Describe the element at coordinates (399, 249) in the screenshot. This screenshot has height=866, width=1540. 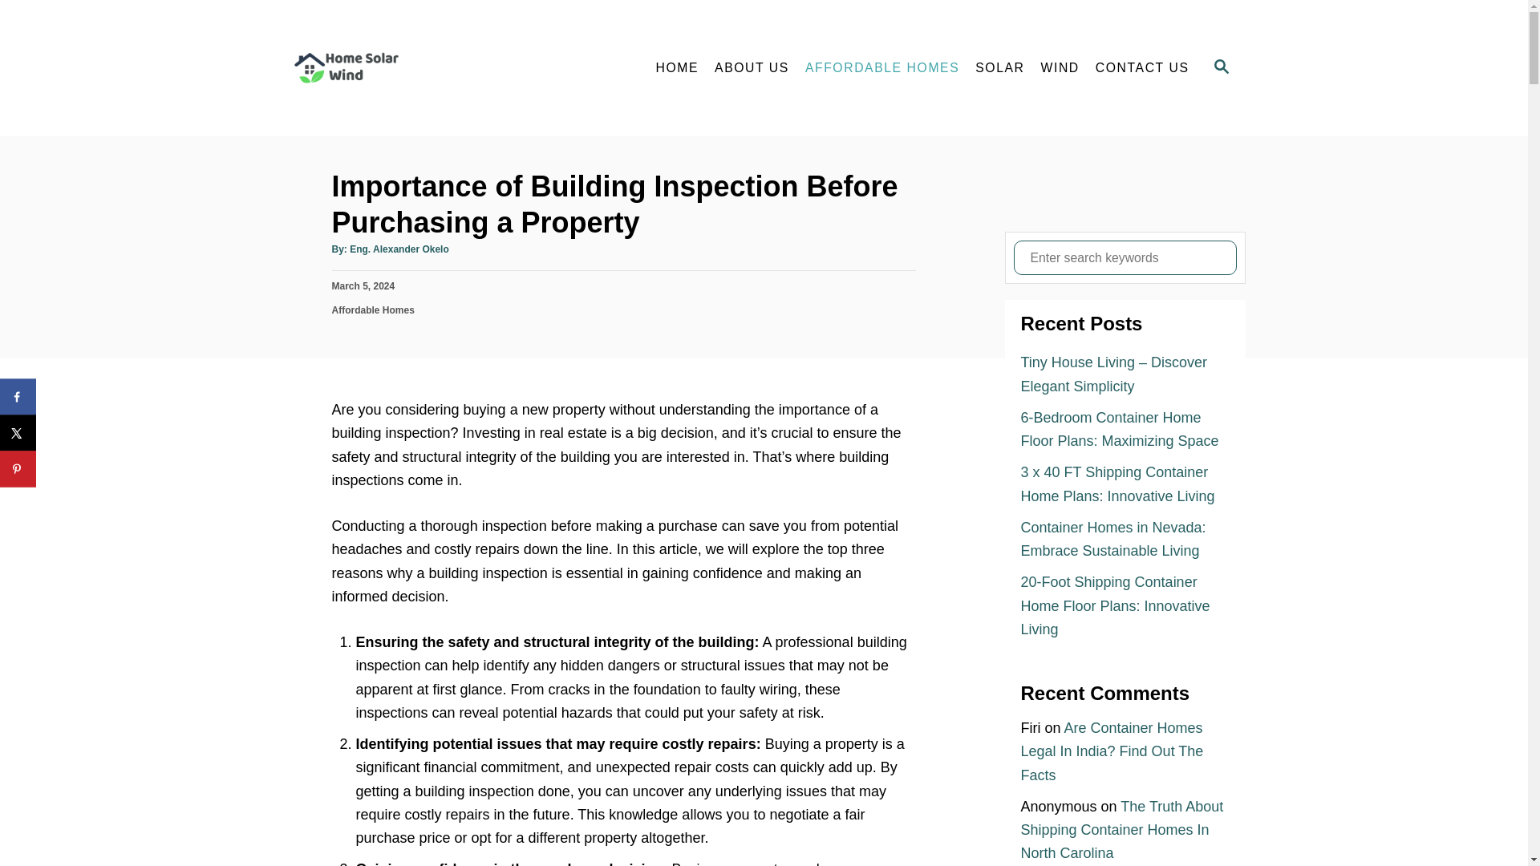
I see `Eng. Alexander Okelo` at that location.